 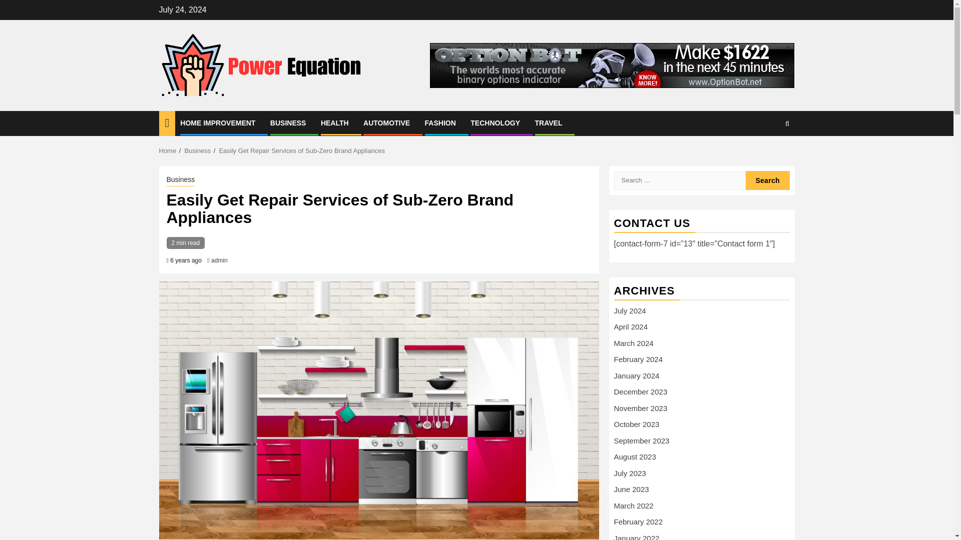 What do you see at coordinates (634, 343) in the screenshot?
I see `March 2024` at bounding box center [634, 343].